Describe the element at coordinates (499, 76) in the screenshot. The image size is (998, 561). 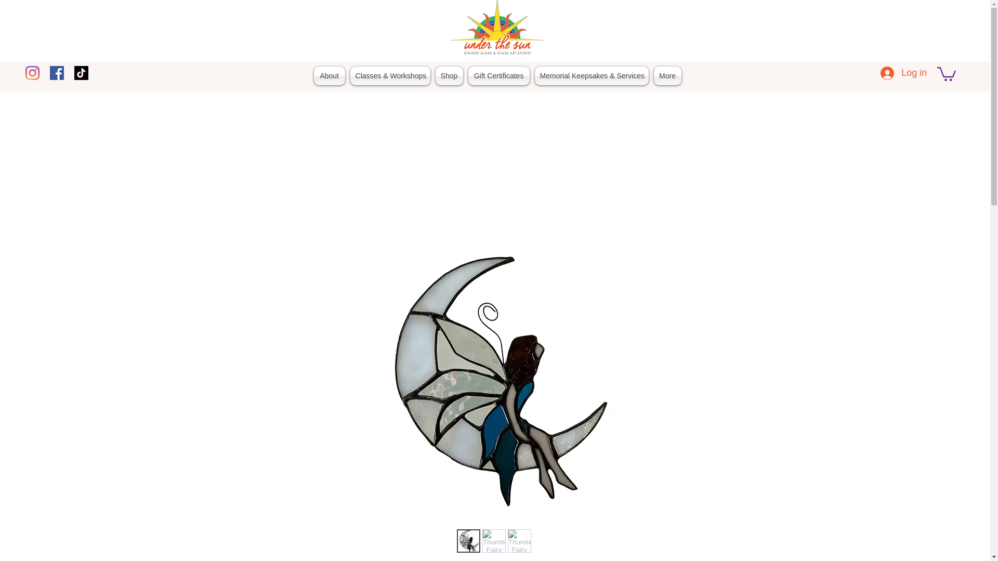
I see `Gift Certificates` at that location.